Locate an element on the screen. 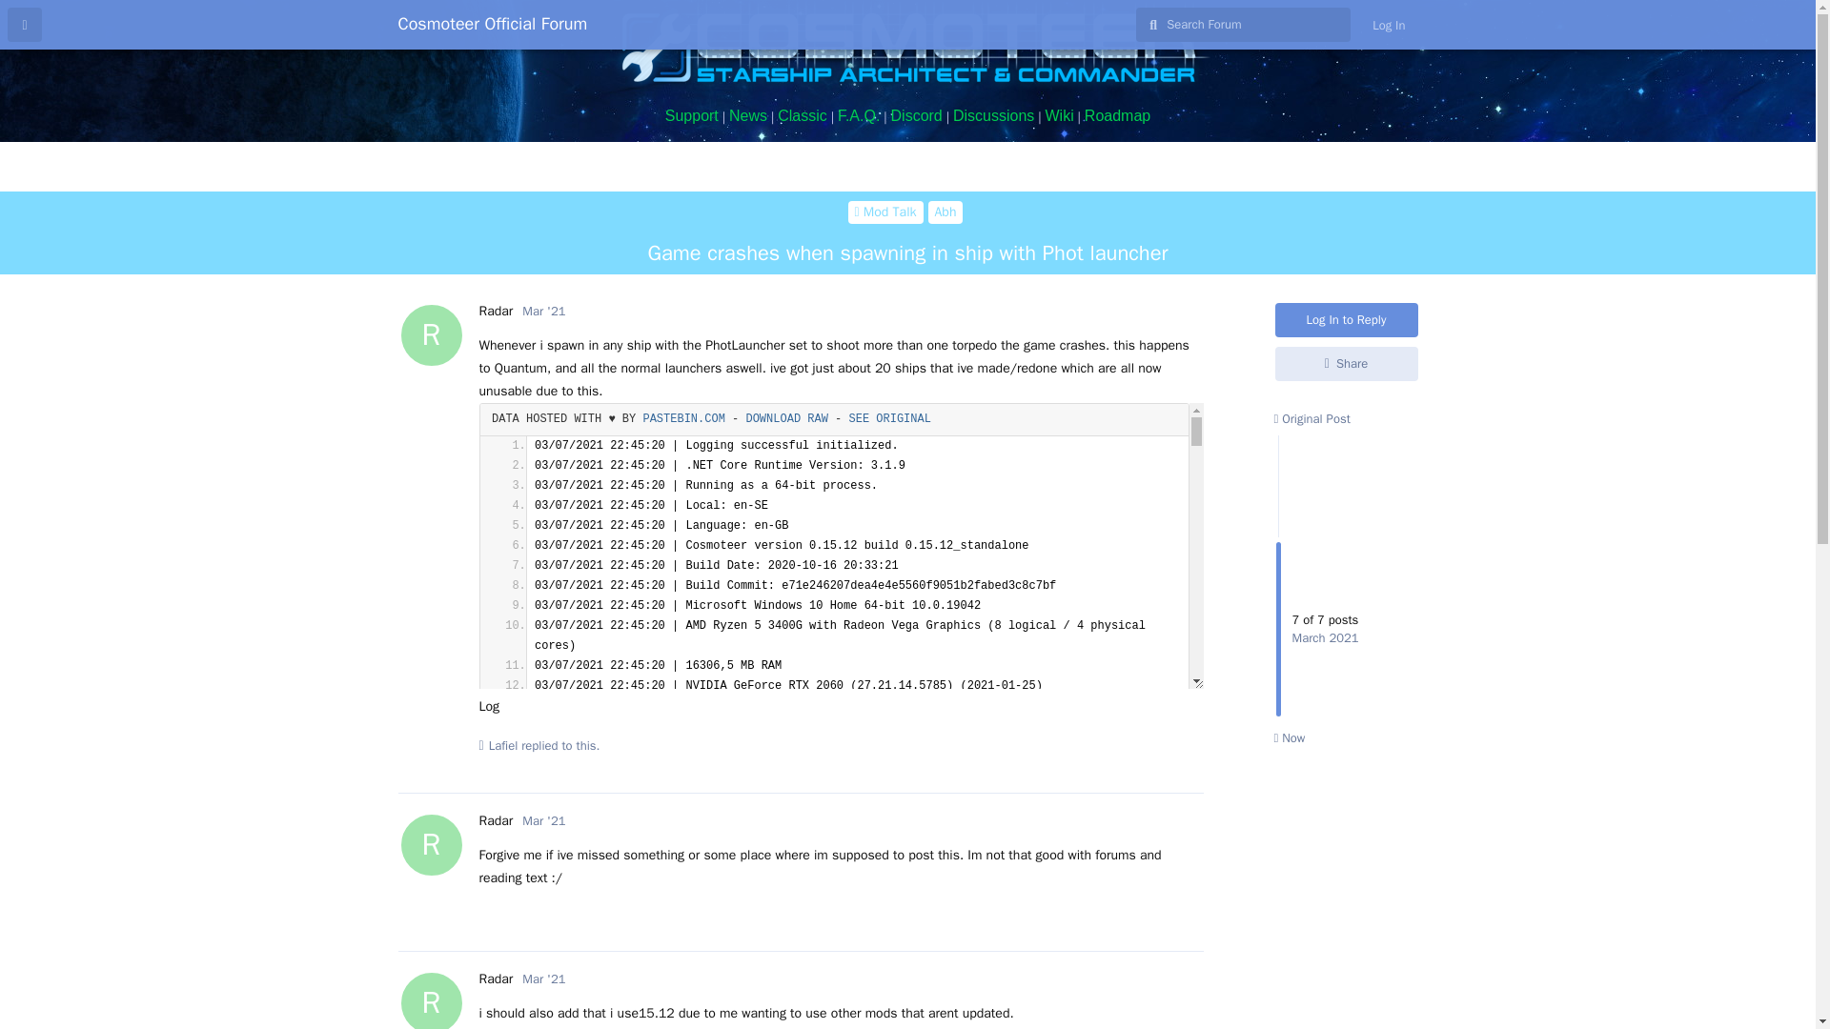 The image size is (1830, 1029). Wiki is located at coordinates (1058, 115).